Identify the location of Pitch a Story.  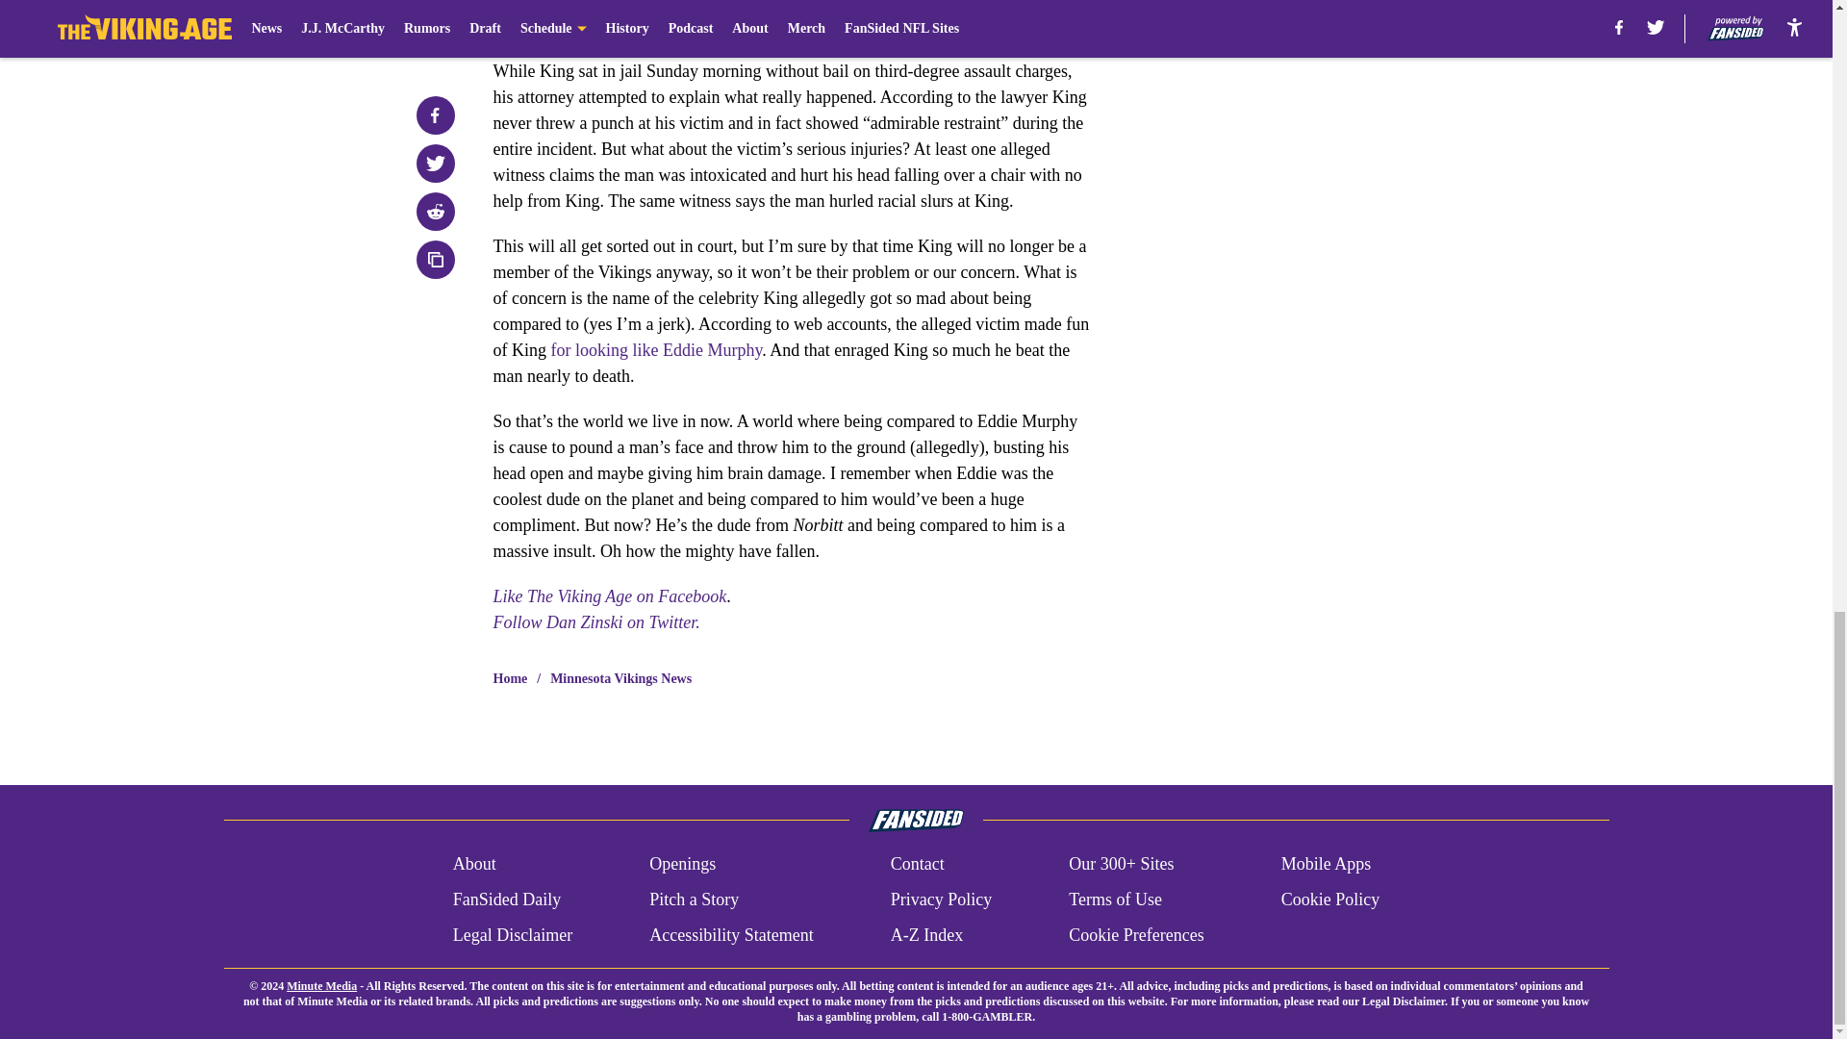
(695, 900).